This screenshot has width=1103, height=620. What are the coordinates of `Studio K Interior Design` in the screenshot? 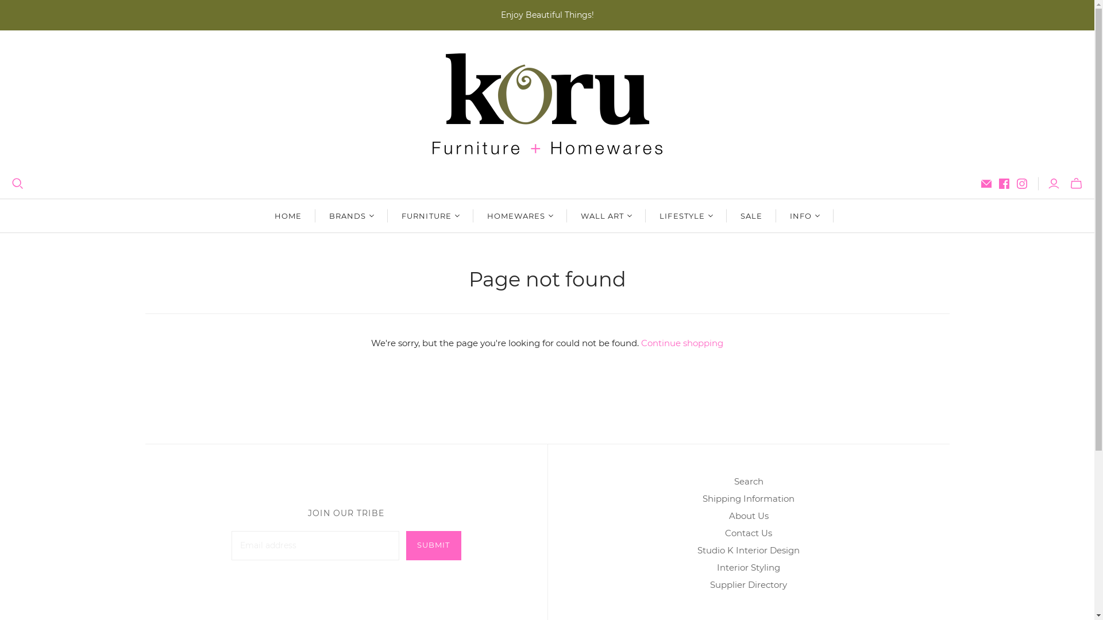 It's located at (749, 550).